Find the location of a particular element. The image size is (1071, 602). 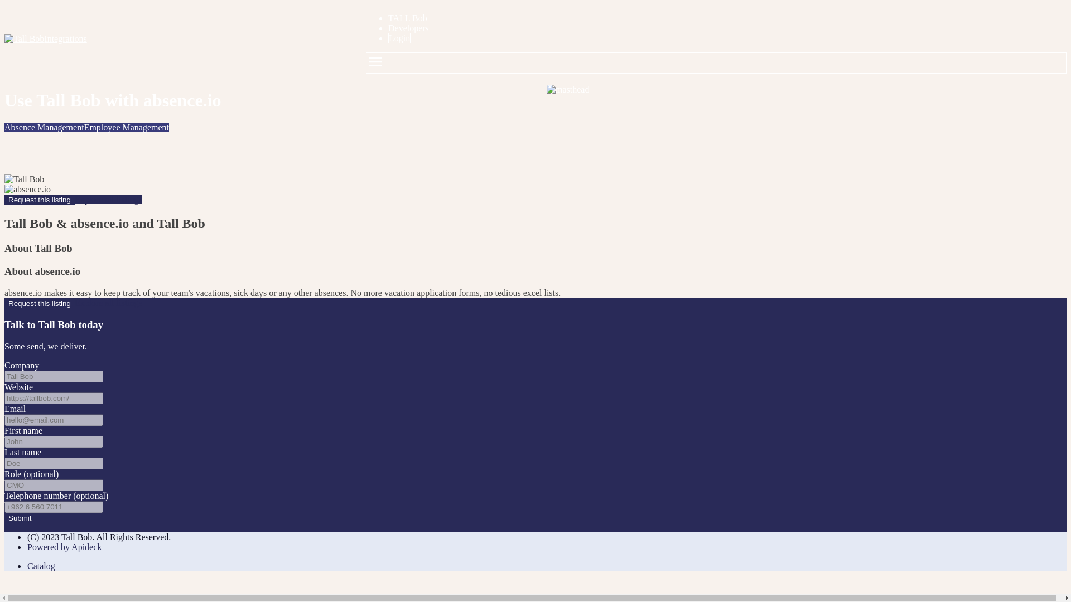

Catalog is located at coordinates (41, 565).